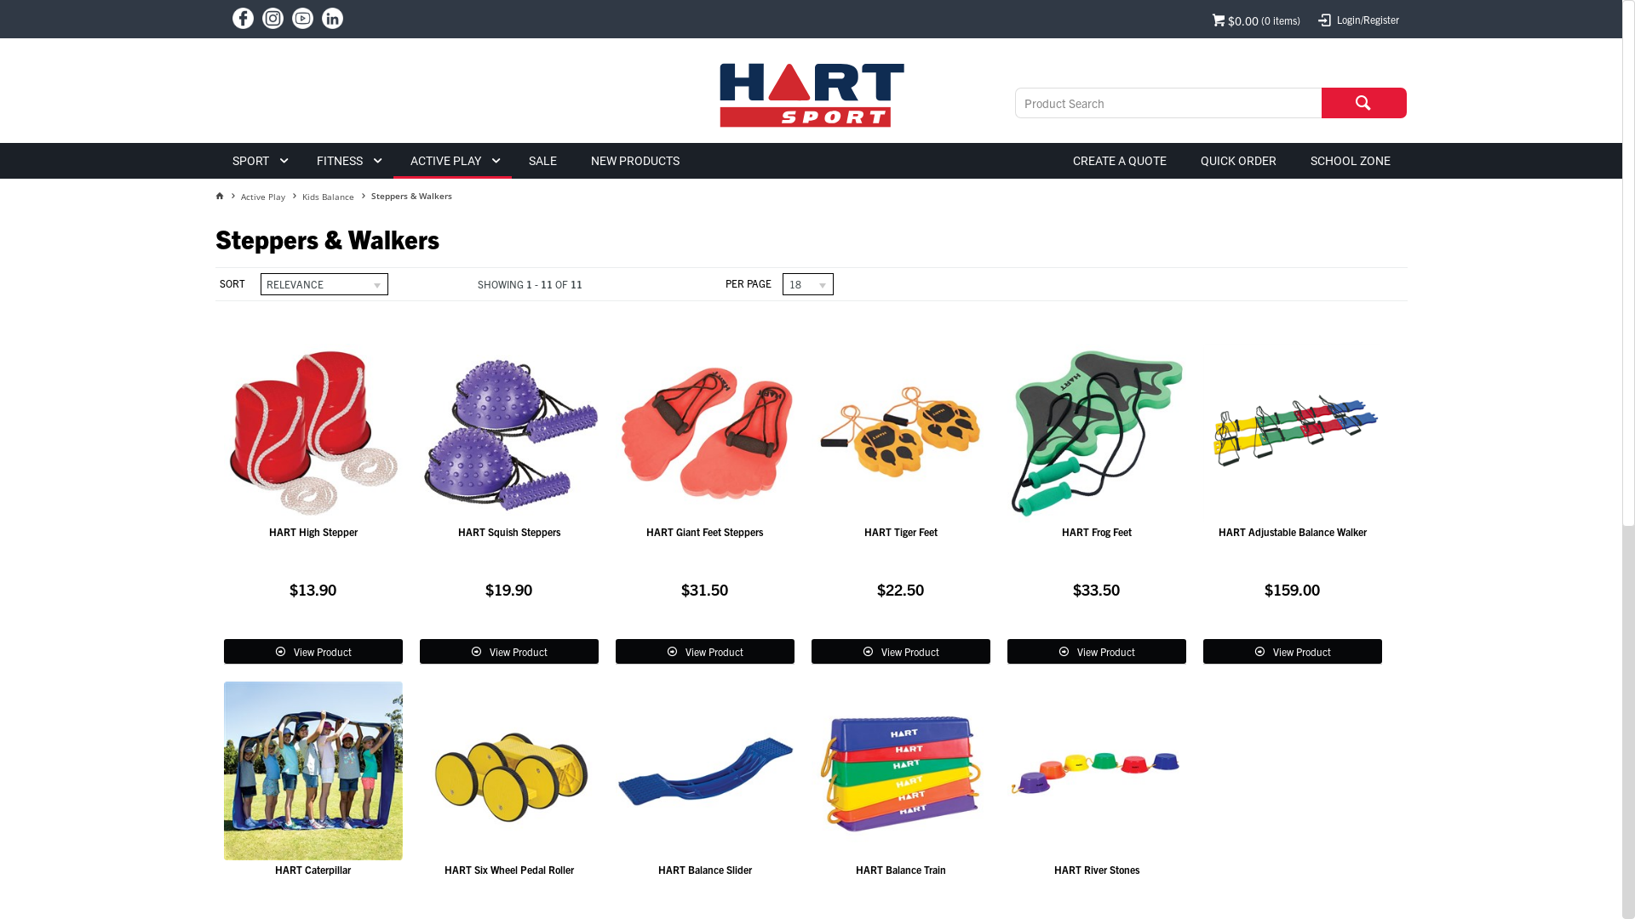 The image size is (1635, 919). Describe the element at coordinates (313, 433) in the screenshot. I see `HART High Stepper` at that location.